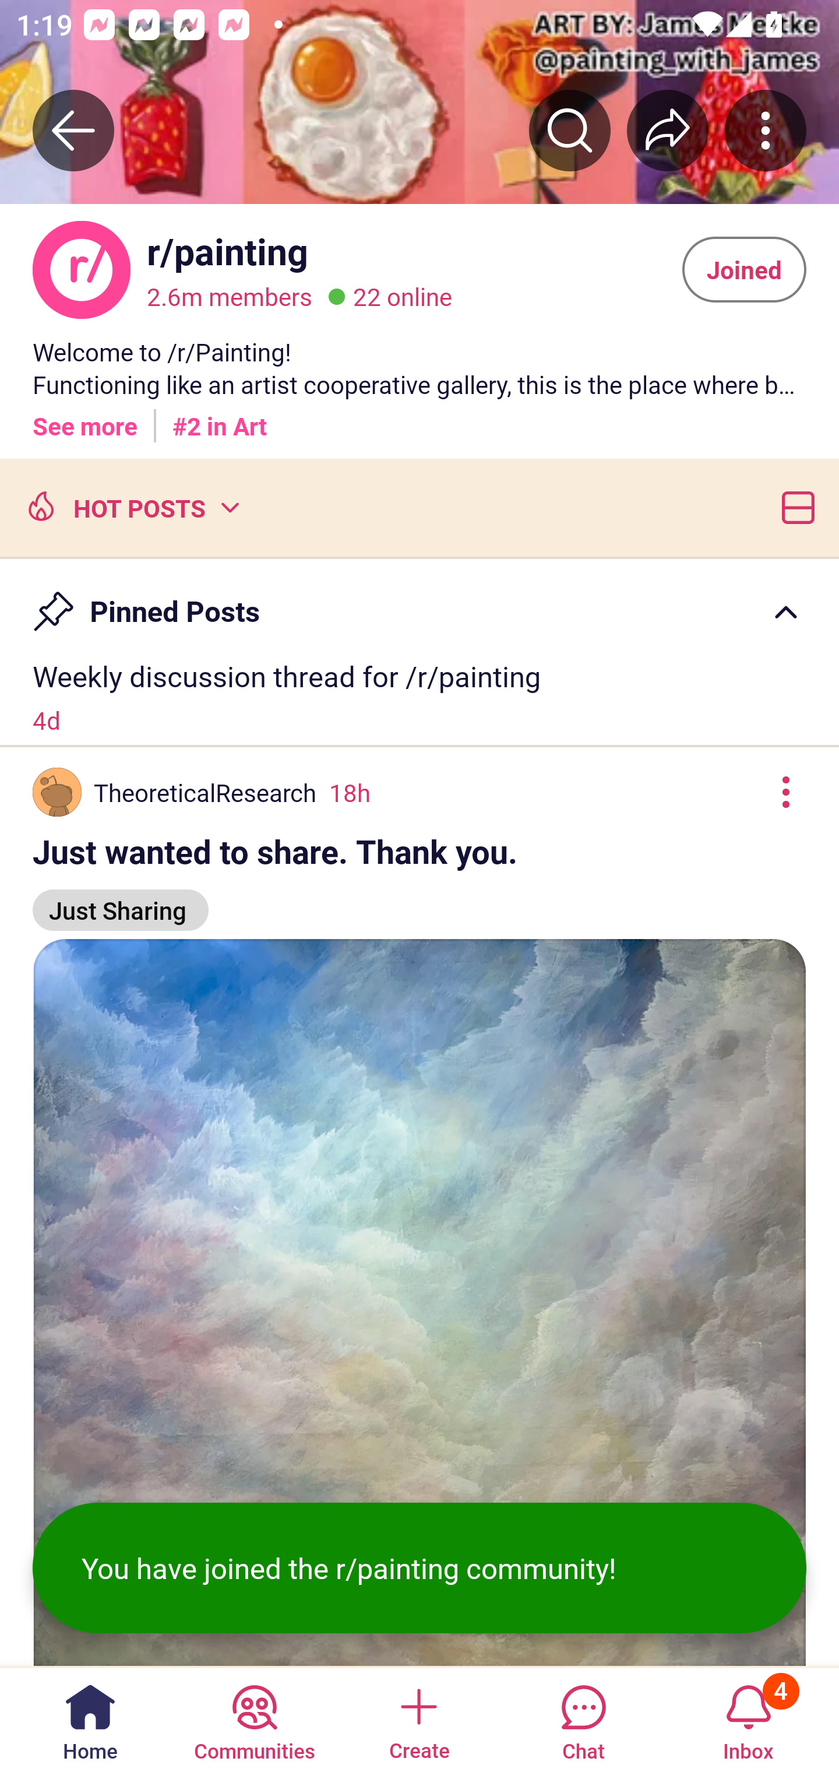 This screenshot has height=1772, width=839. I want to click on Back, so click(73, 130).